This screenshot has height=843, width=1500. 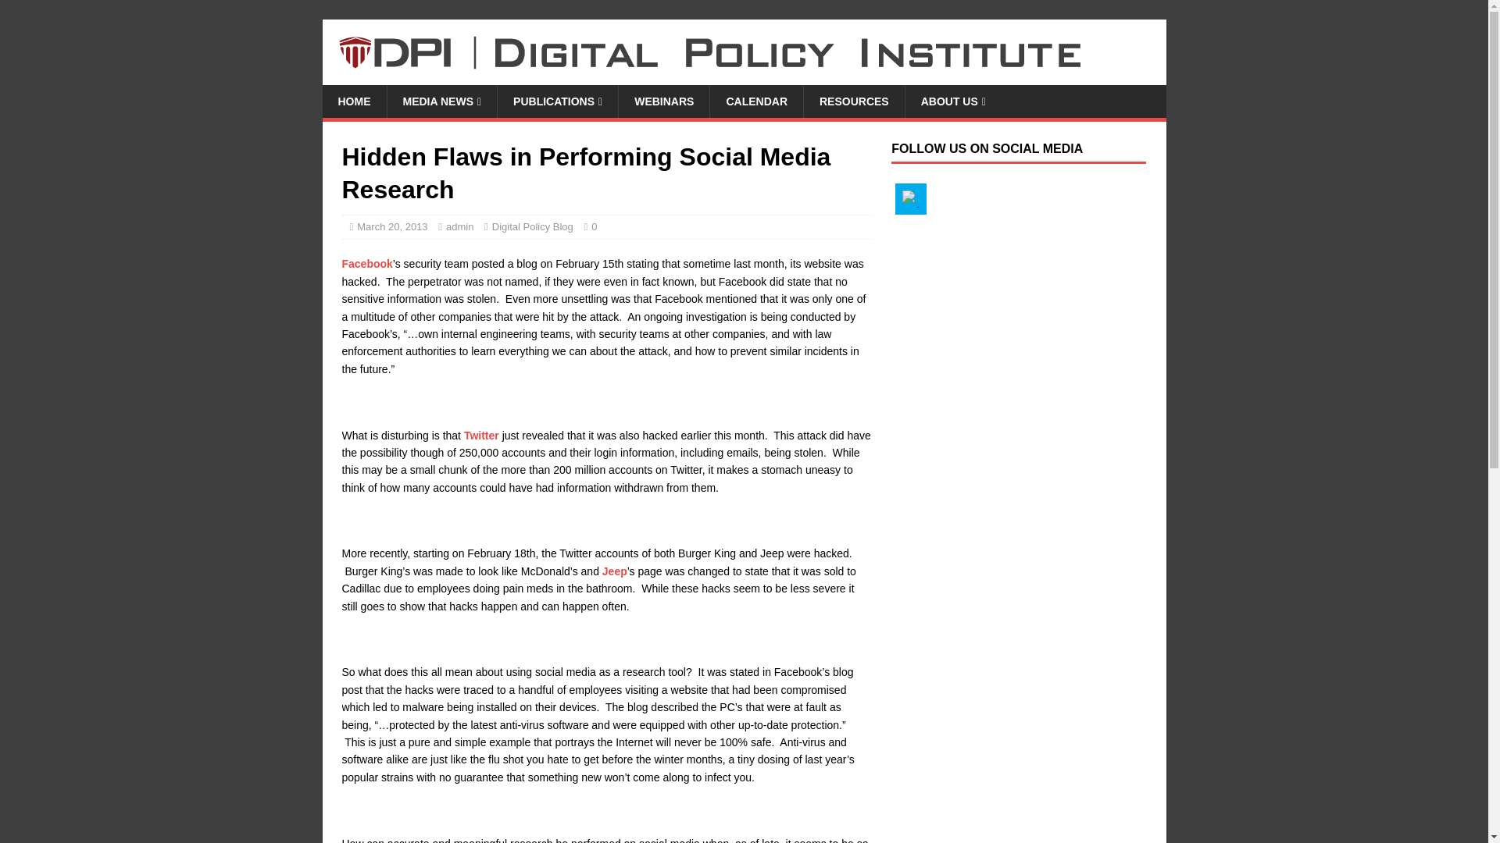 What do you see at coordinates (953, 101) in the screenshot?
I see `ABOUT US` at bounding box center [953, 101].